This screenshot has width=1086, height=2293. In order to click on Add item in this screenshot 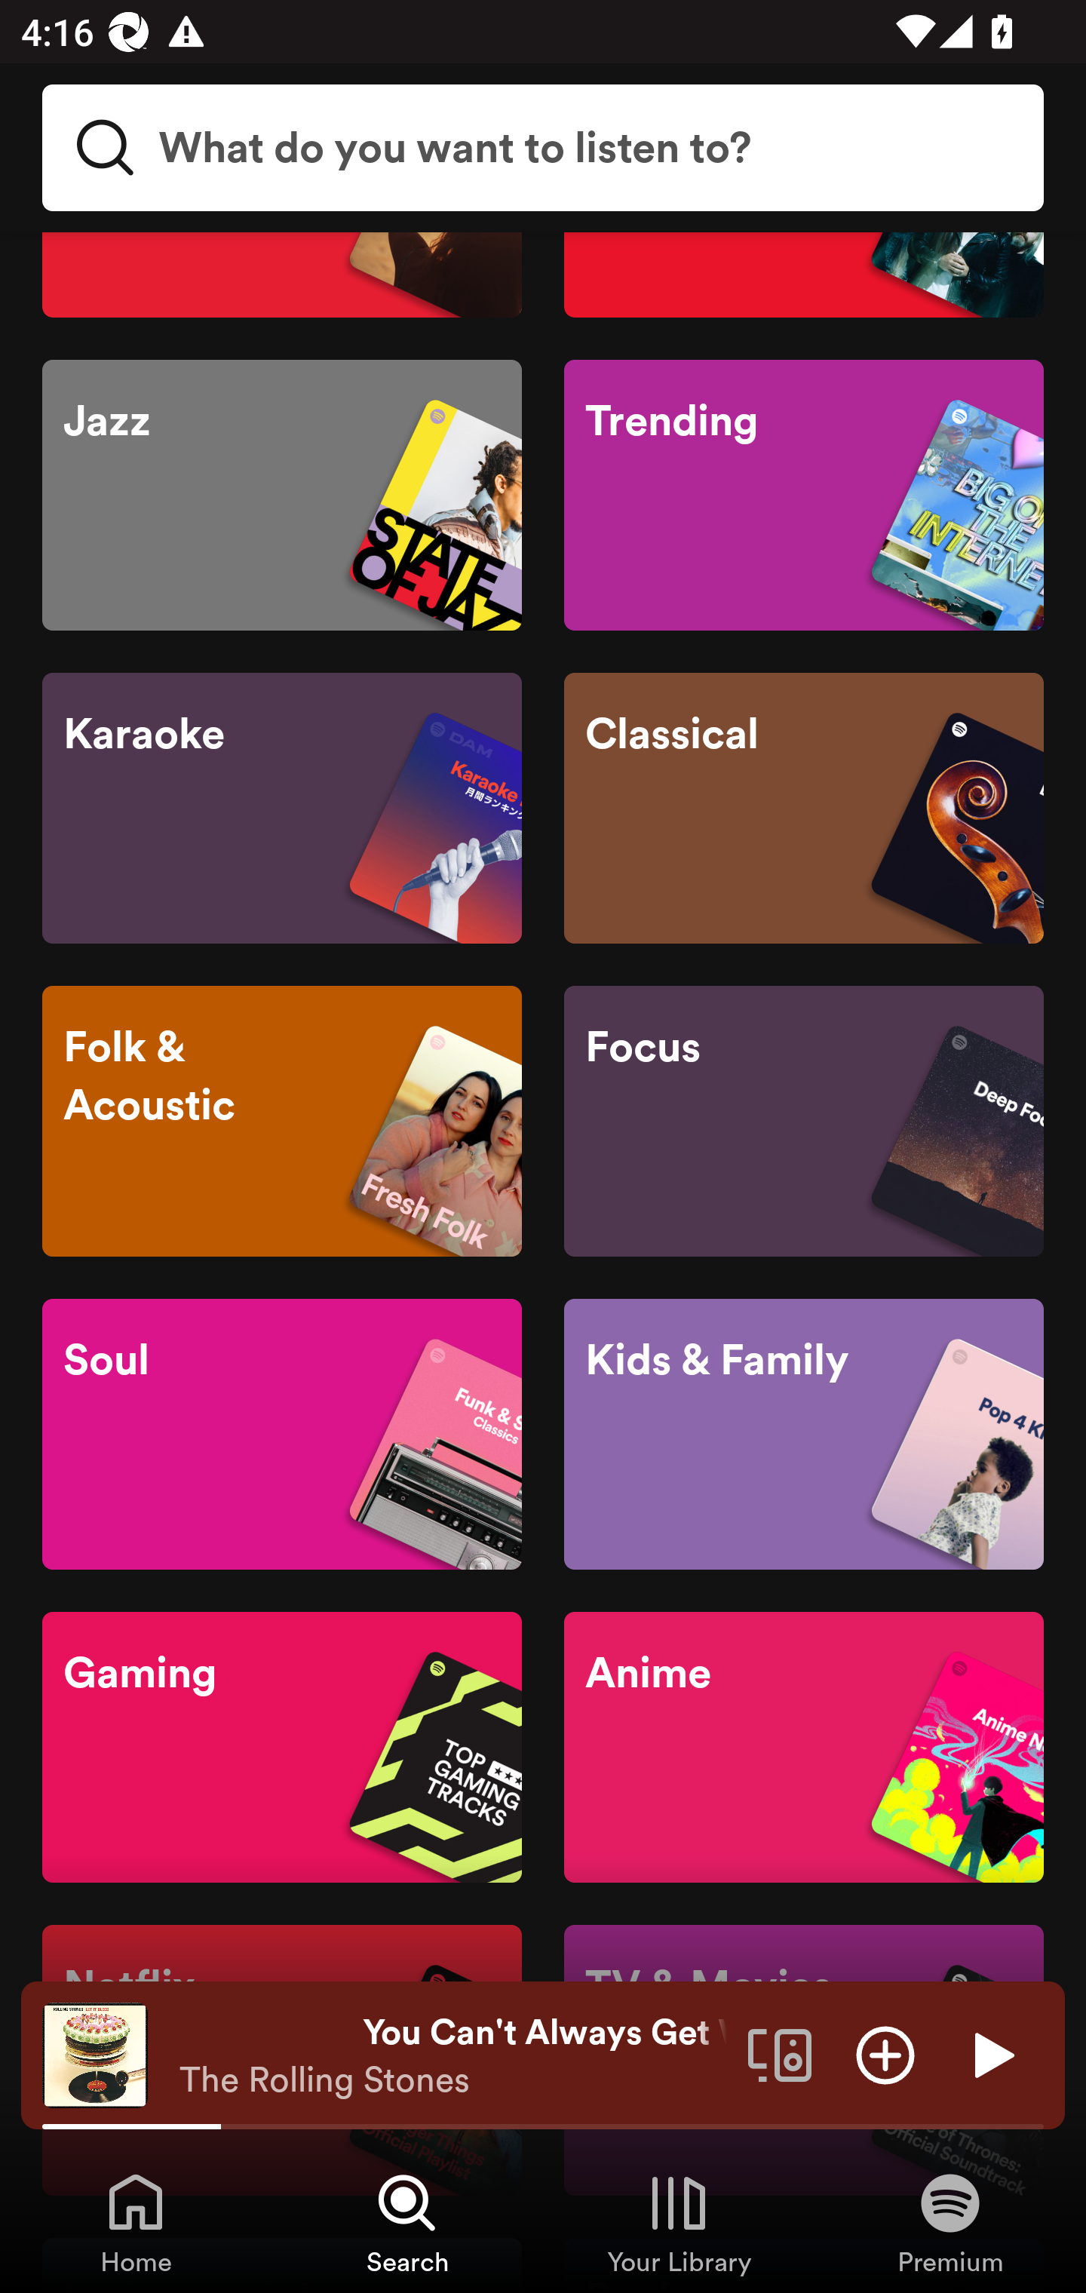, I will do `click(885, 2054)`.